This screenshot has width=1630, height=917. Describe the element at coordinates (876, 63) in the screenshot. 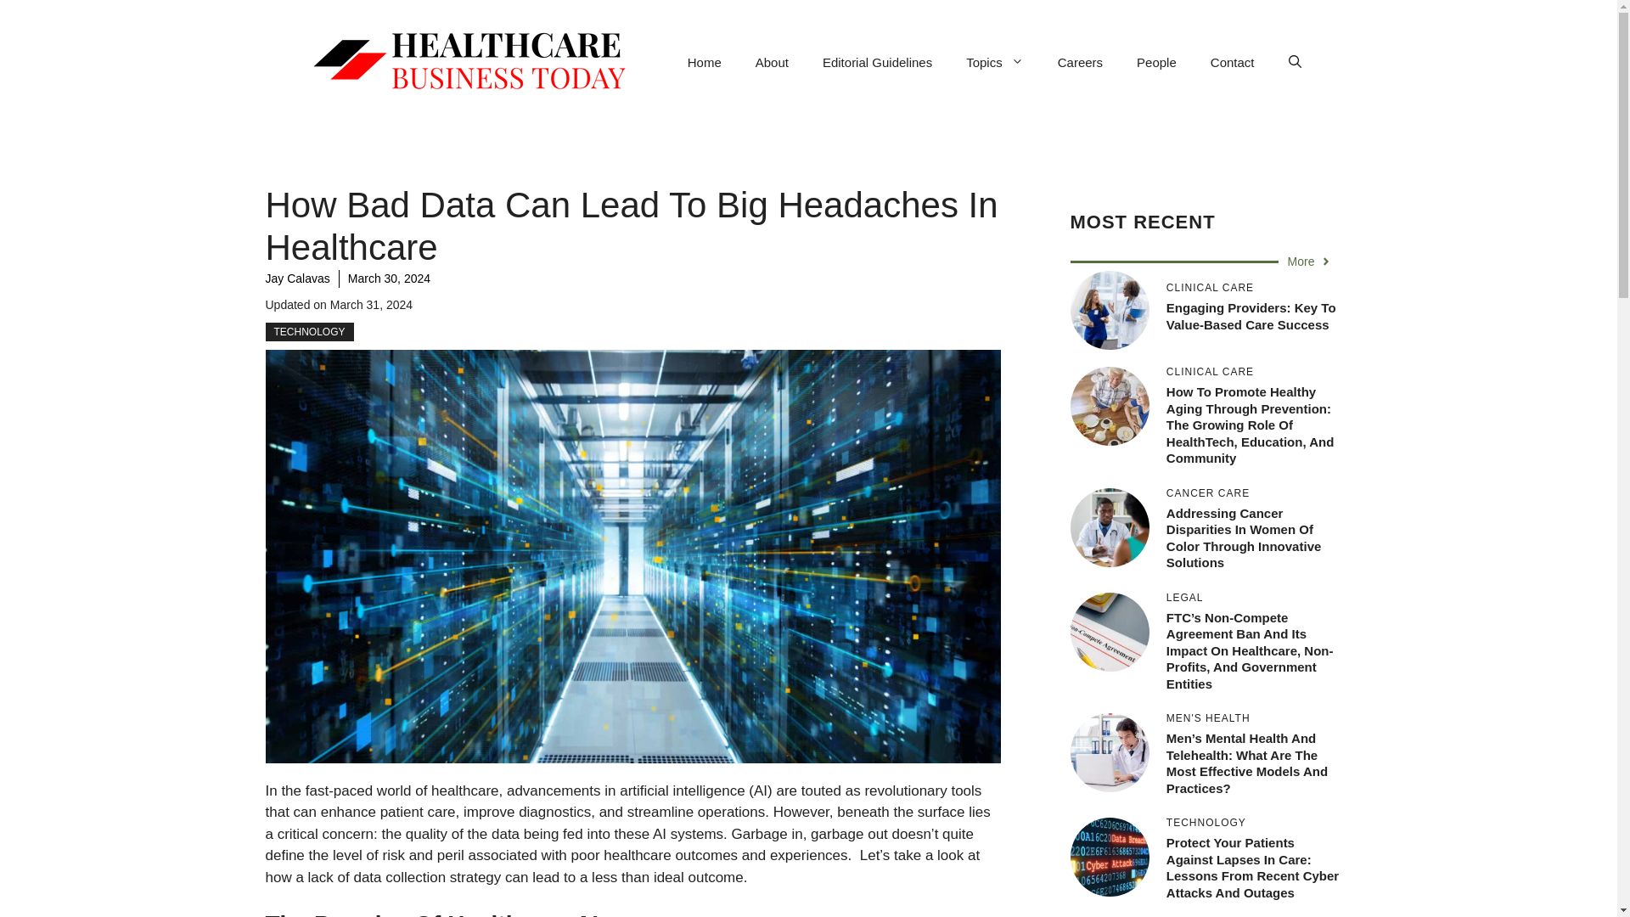

I see `Editorial Guidelines` at that location.